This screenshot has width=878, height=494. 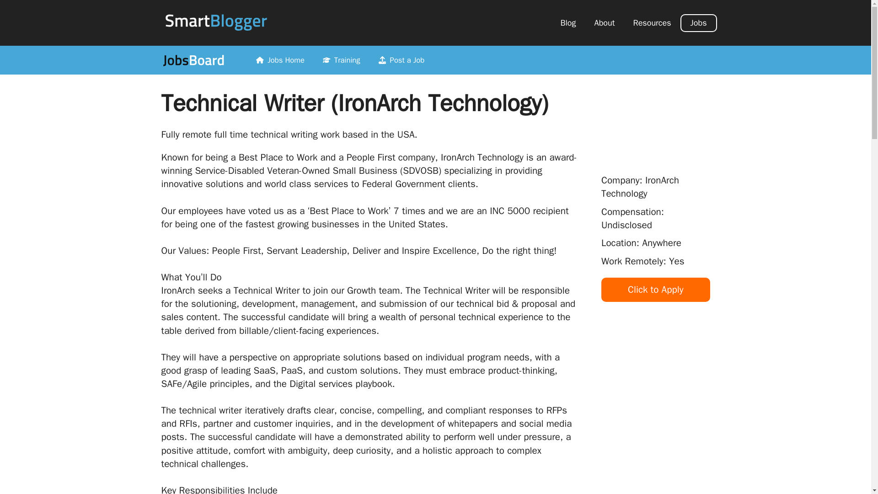 I want to click on Post a Job, so click(x=402, y=60).